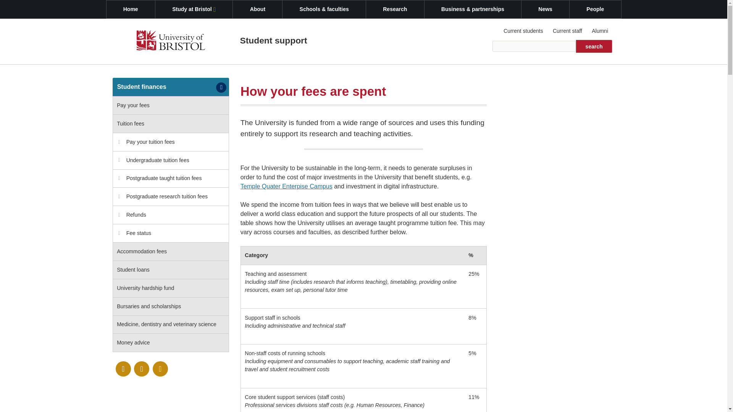 The image size is (733, 412). I want to click on Bursaries and scholarships, so click(171, 307).